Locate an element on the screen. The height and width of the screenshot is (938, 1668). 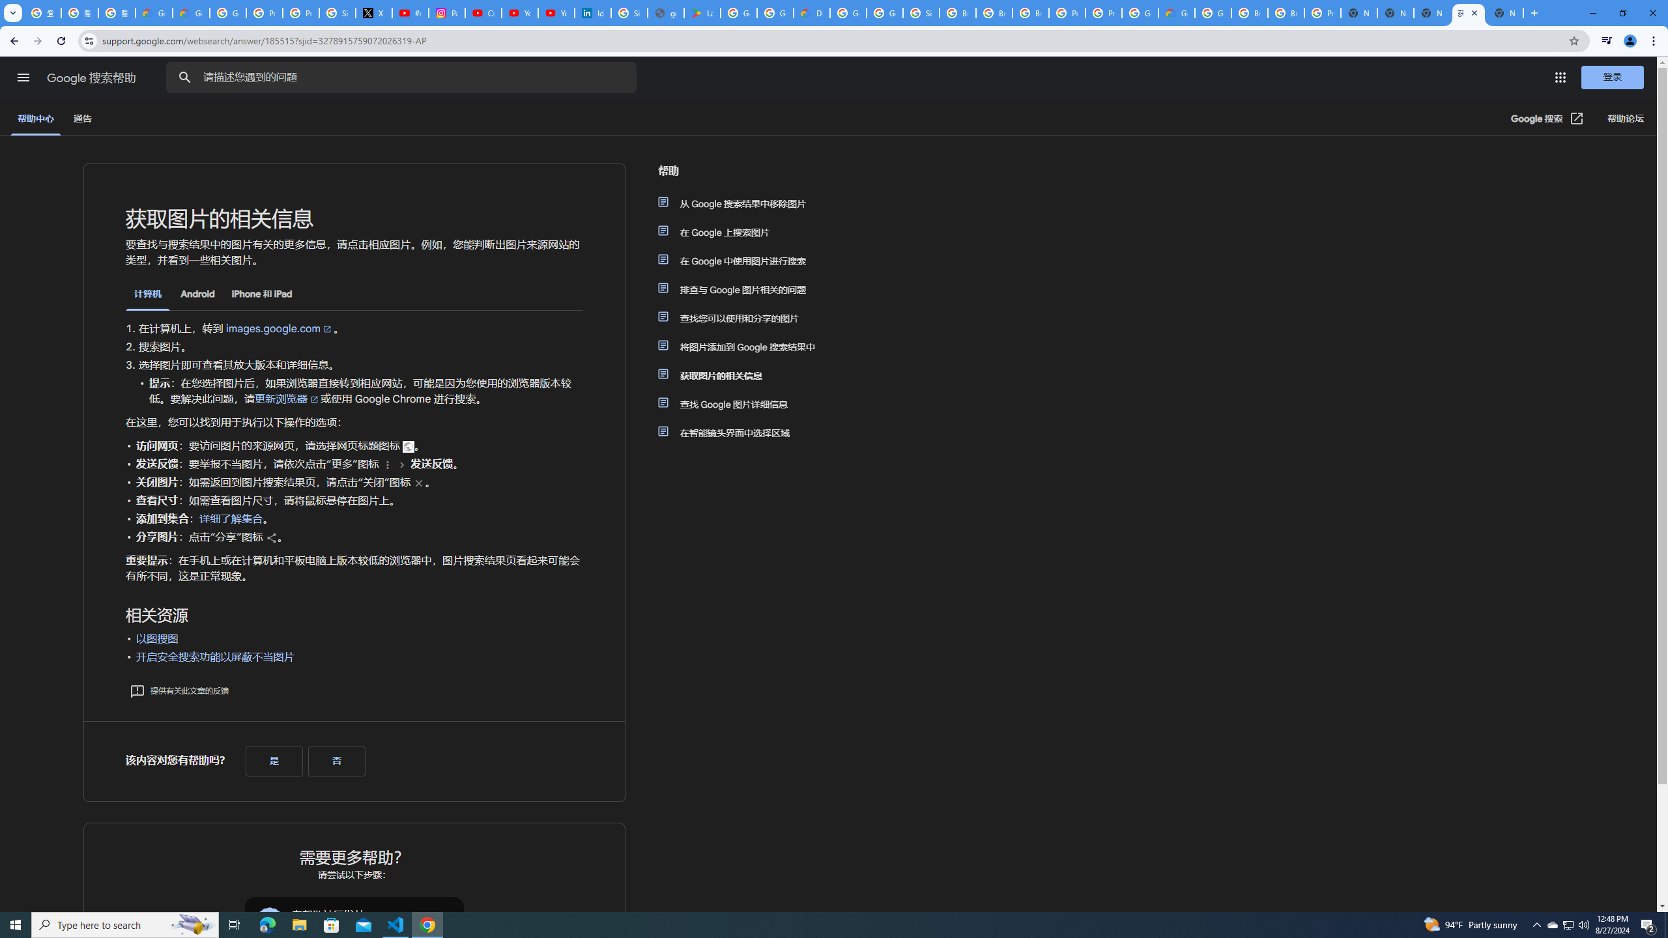
New Tab is located at coordinates (1505, 13).